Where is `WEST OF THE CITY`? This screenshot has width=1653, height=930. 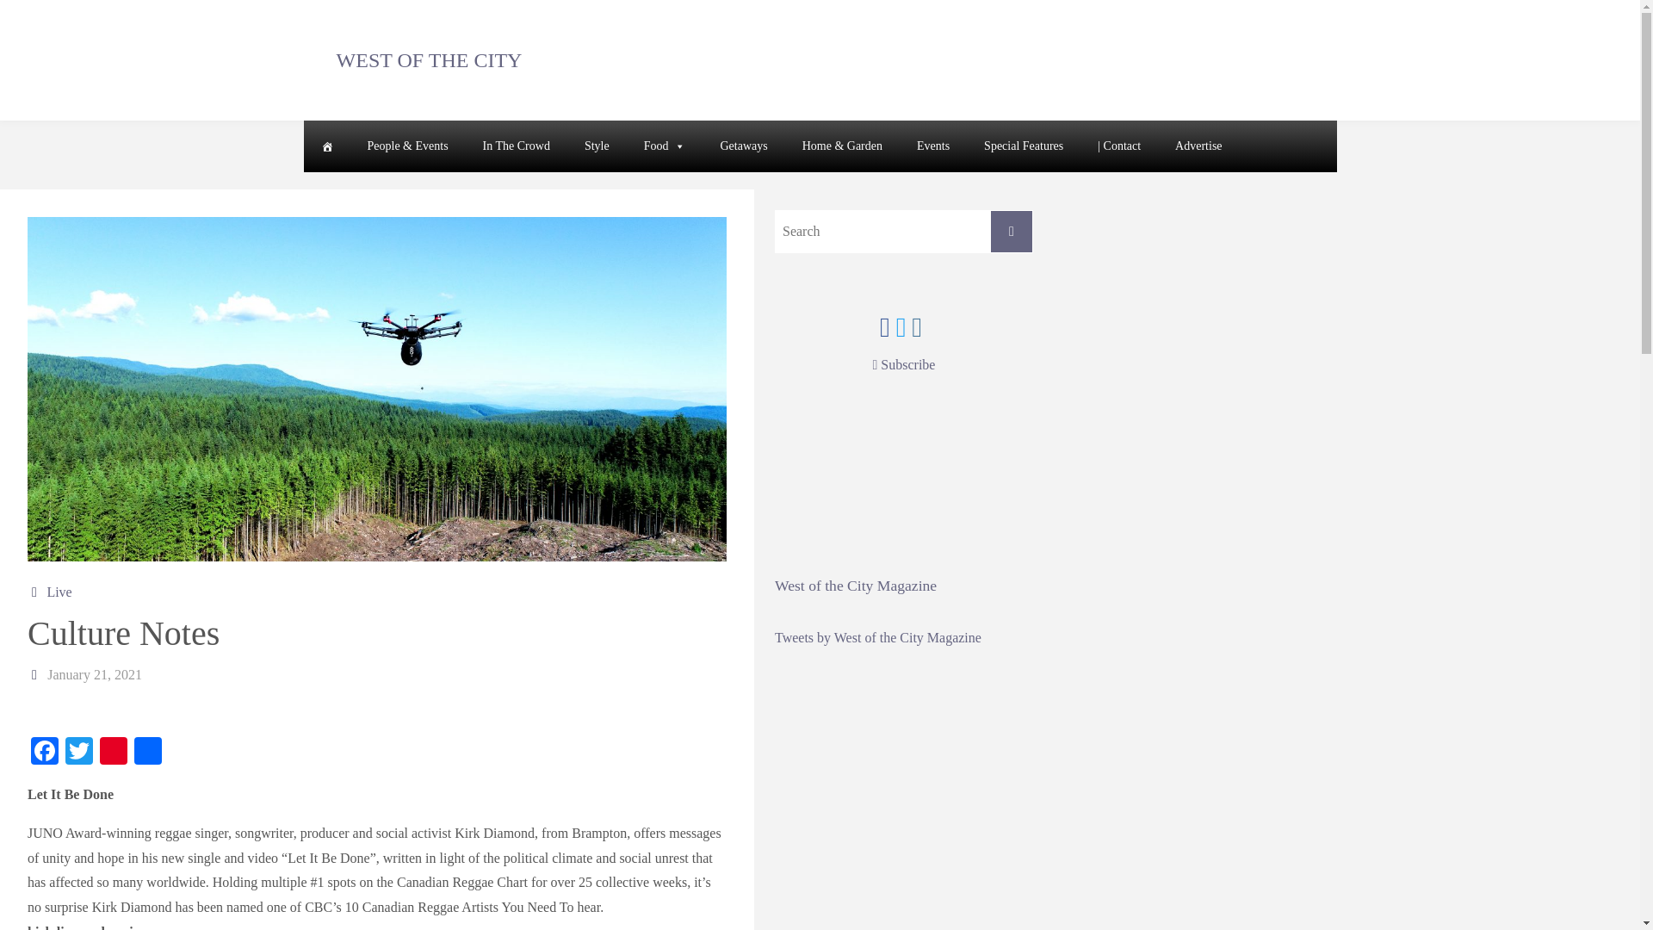
WEST OF THE CITY is located at coordinates (429, 59).